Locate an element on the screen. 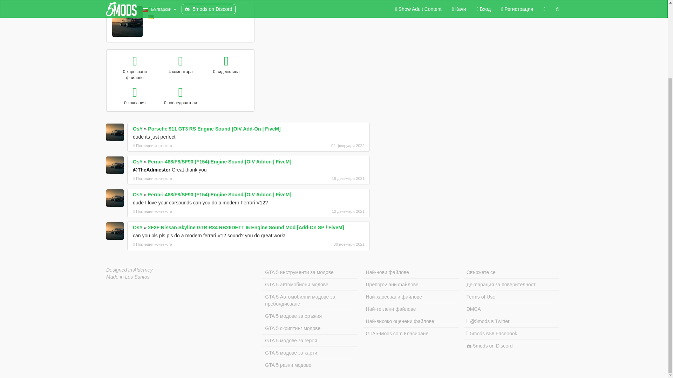 The width and height of the screenshot is (673, 378). 5mods on Discord is located at coordinates (512, 346).